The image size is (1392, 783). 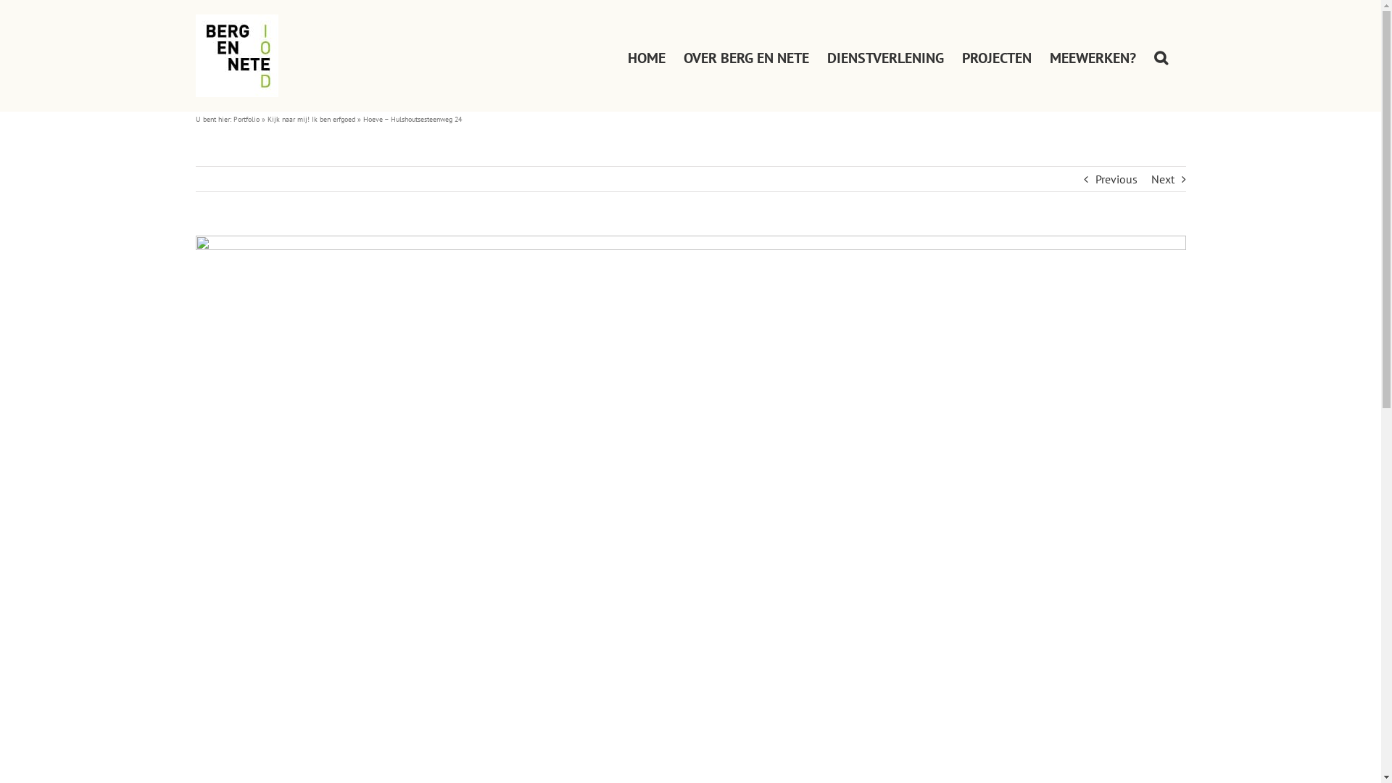 I want to click on Next, so click(x=1163, y=179).